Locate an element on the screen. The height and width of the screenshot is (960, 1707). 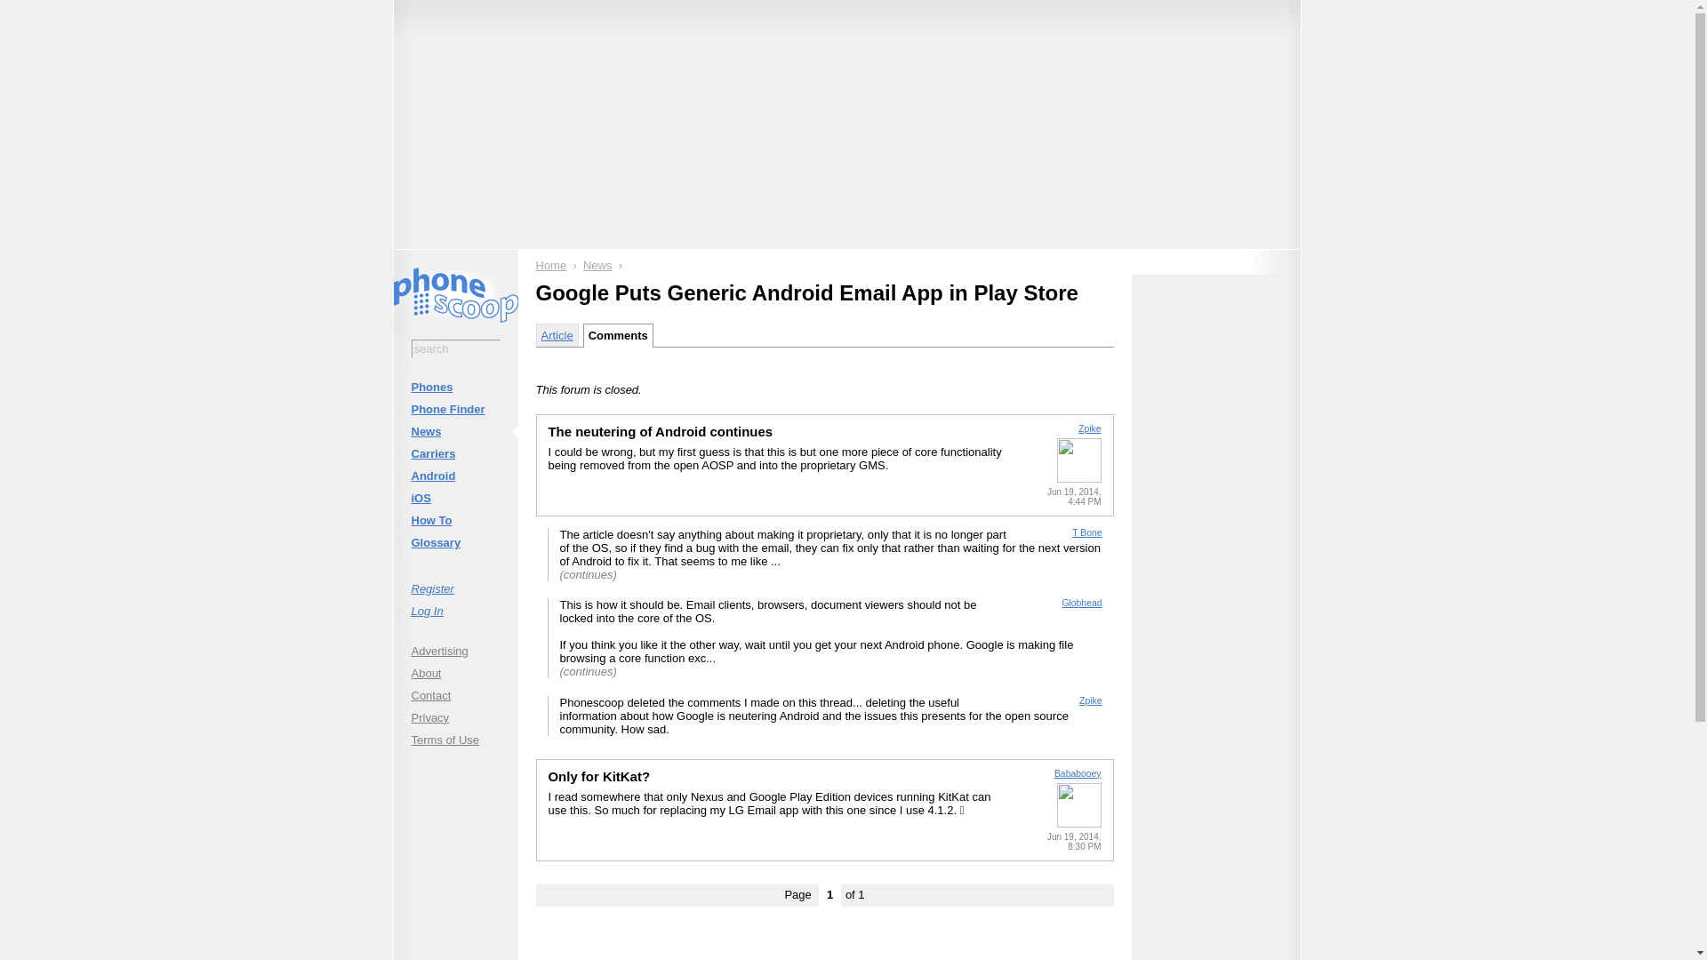
Carriers is located at coordinates (454, 453).